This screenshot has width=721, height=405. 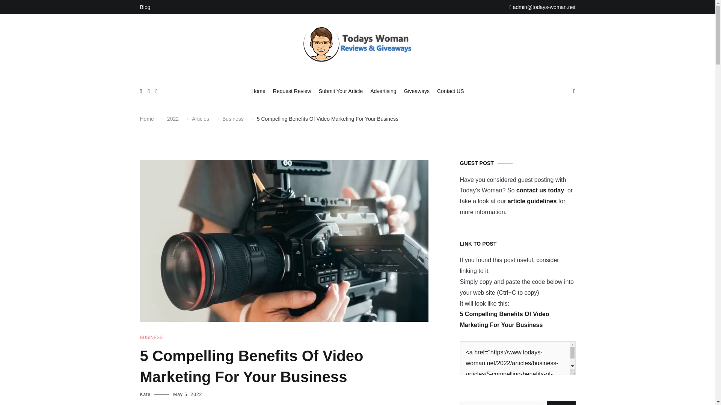 I want to click on BUSINESS, so click(x=151, y=337).